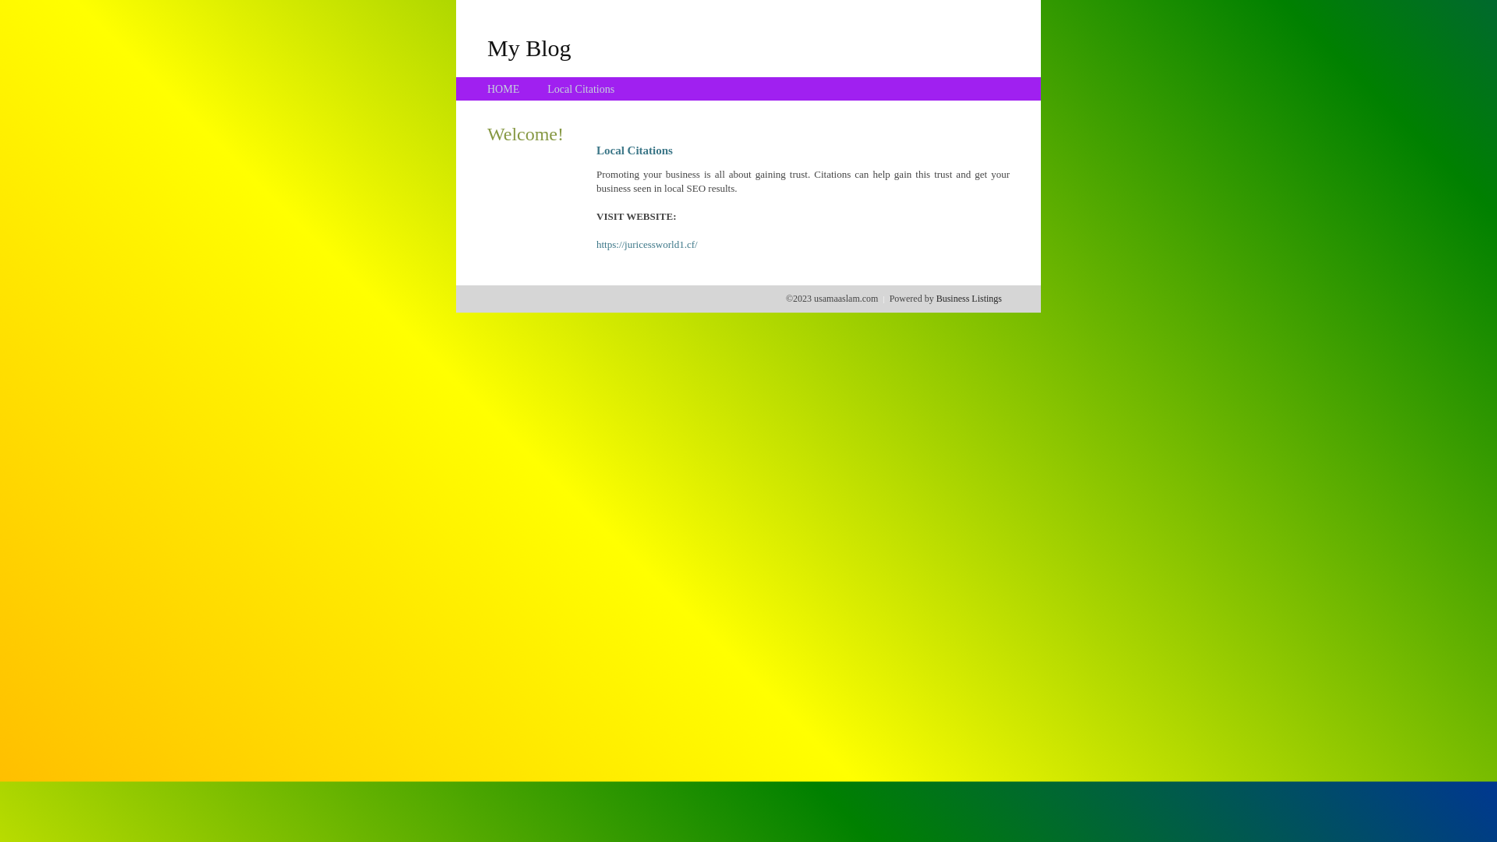 This screenshot has height=842, width=1497. Describe the element at coordinates (504, 89) in the screenshot. I see `HOME` at that location.